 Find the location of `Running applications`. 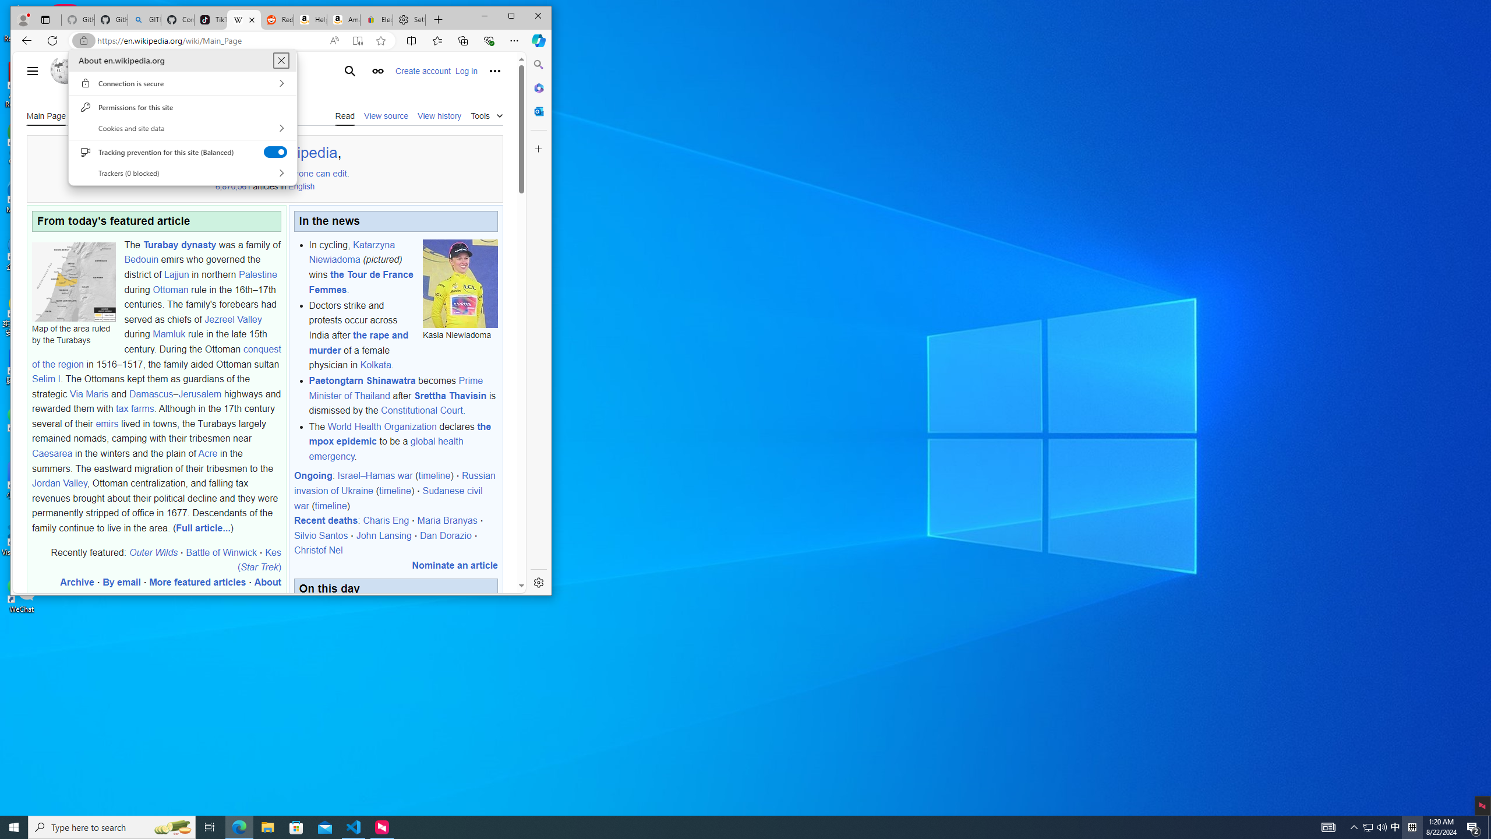

Running applications is located at coordinates (725, 827).